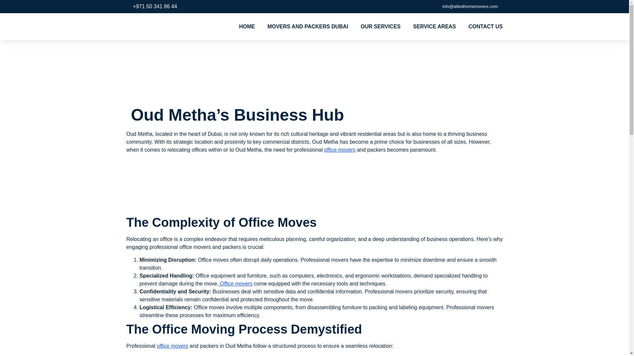 Image resolution: width=634 pixels, height=356 pixels. I want to click on CONTACT US, so click(485, 26).